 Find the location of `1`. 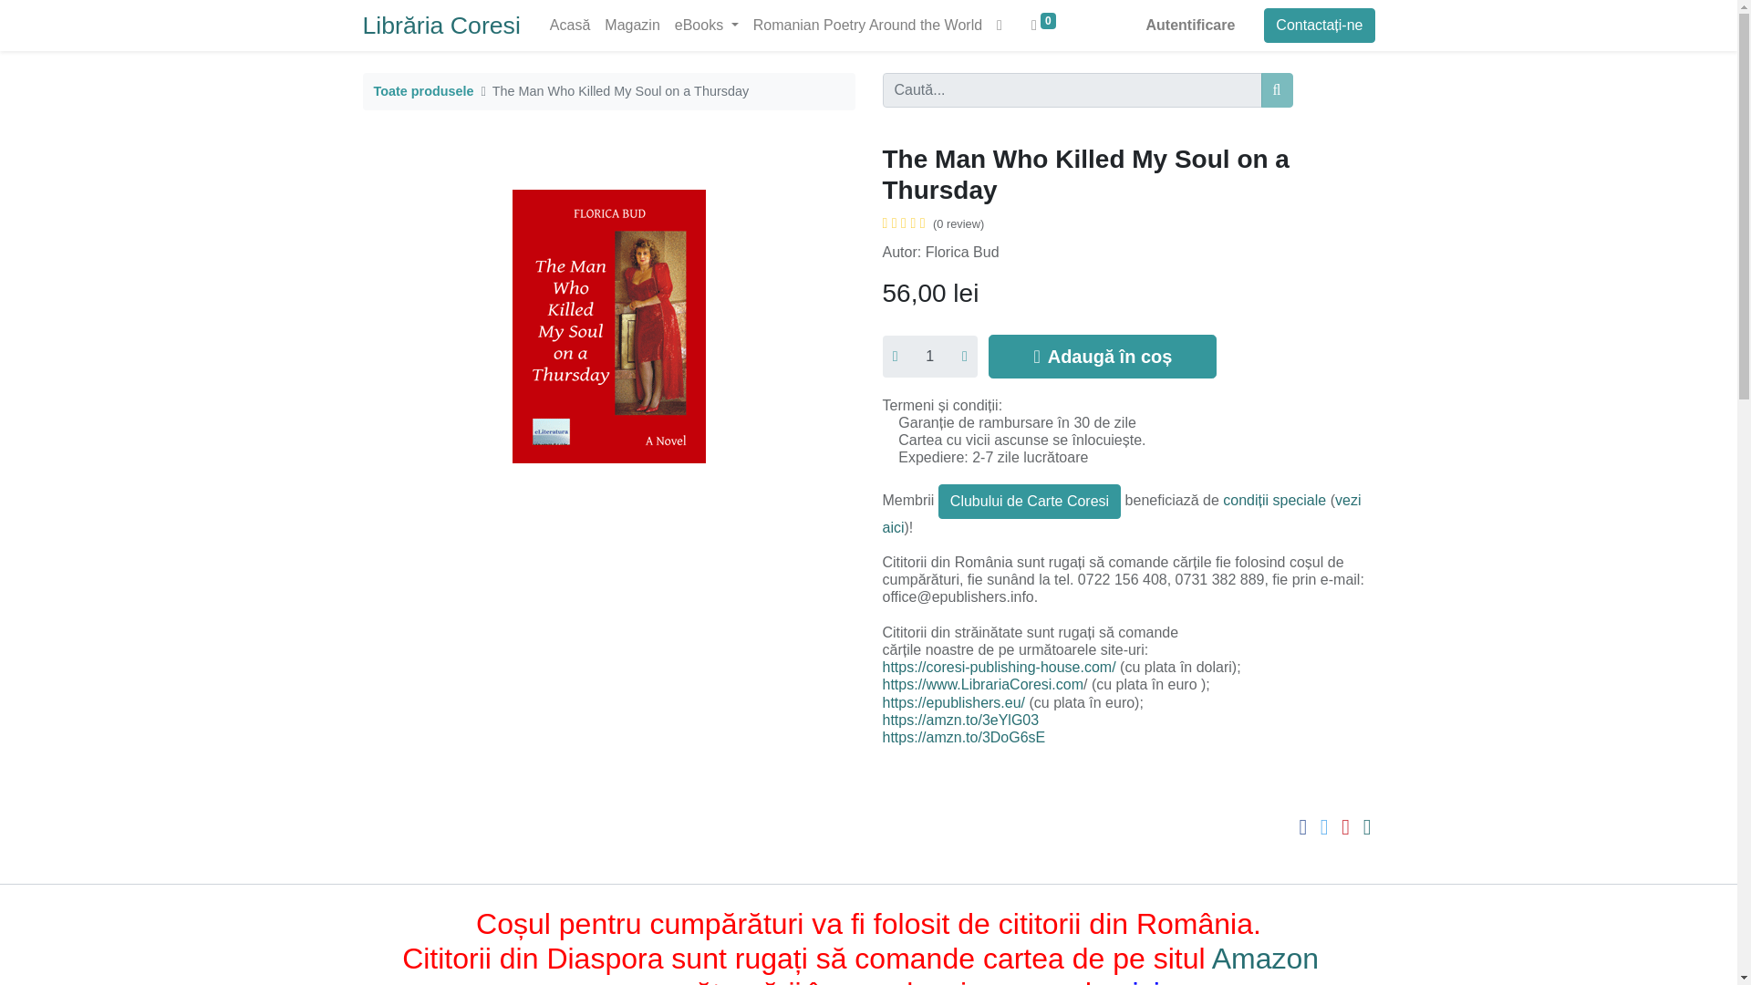

1 is located at coordinates (929, 356).